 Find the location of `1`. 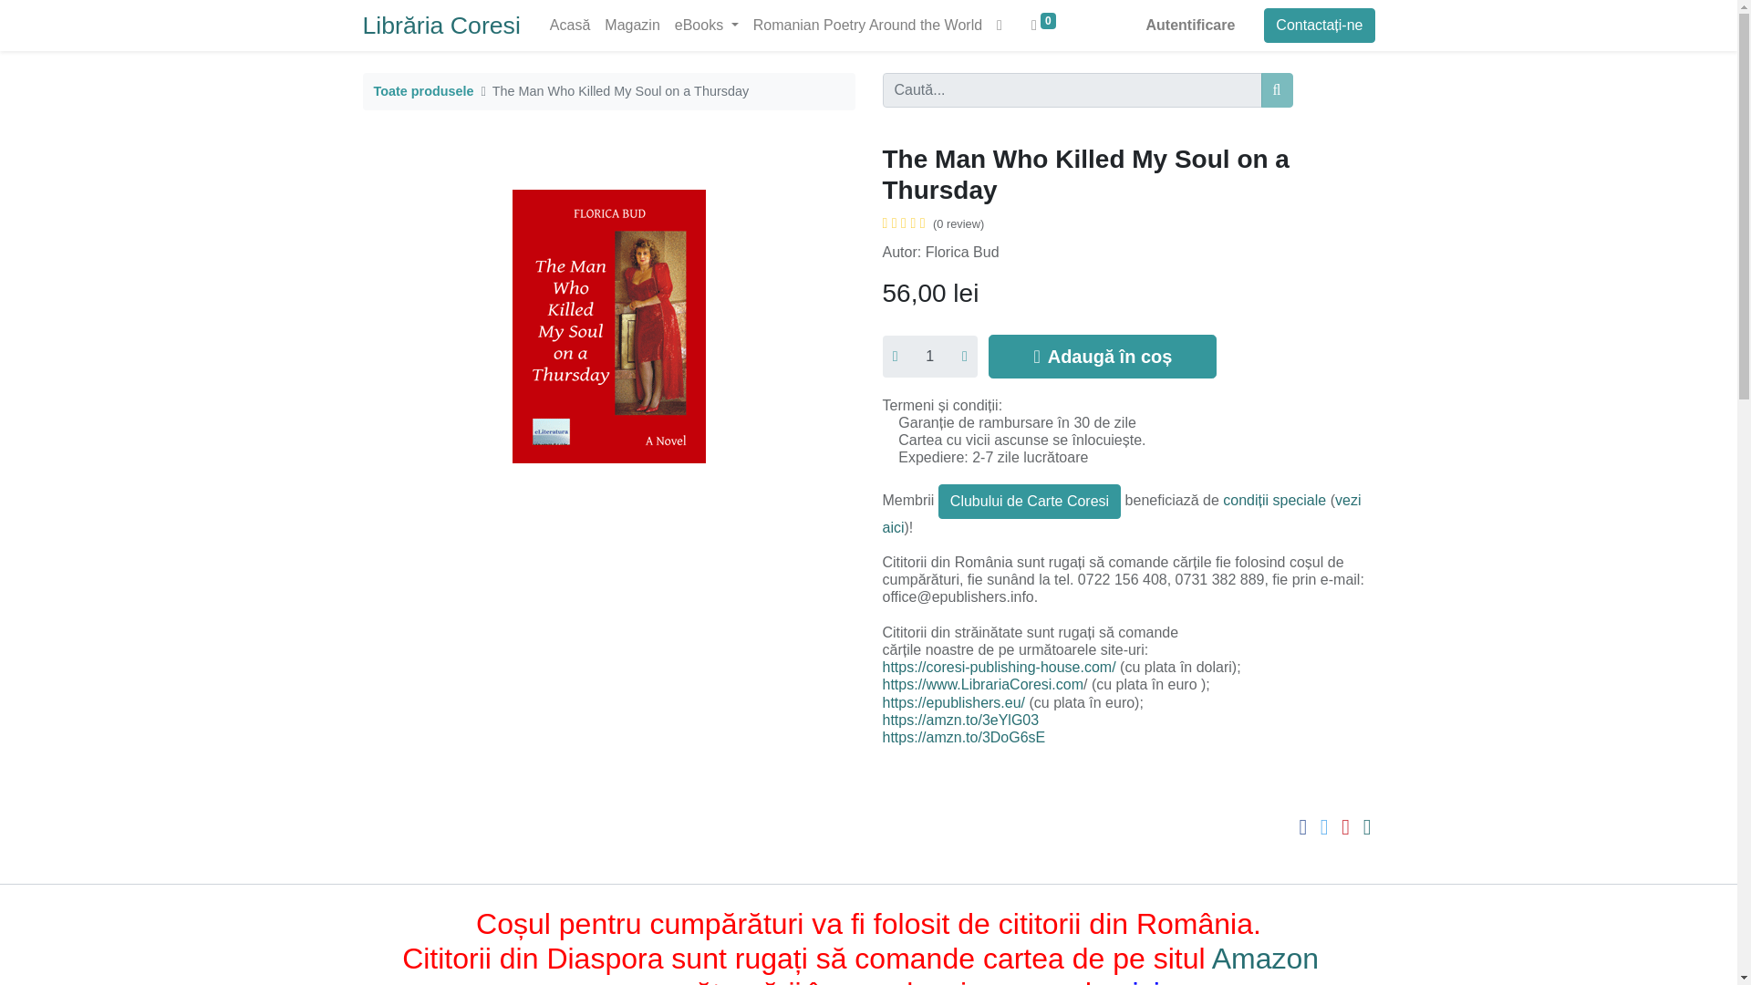

1 is located at coordinates (929, 356).